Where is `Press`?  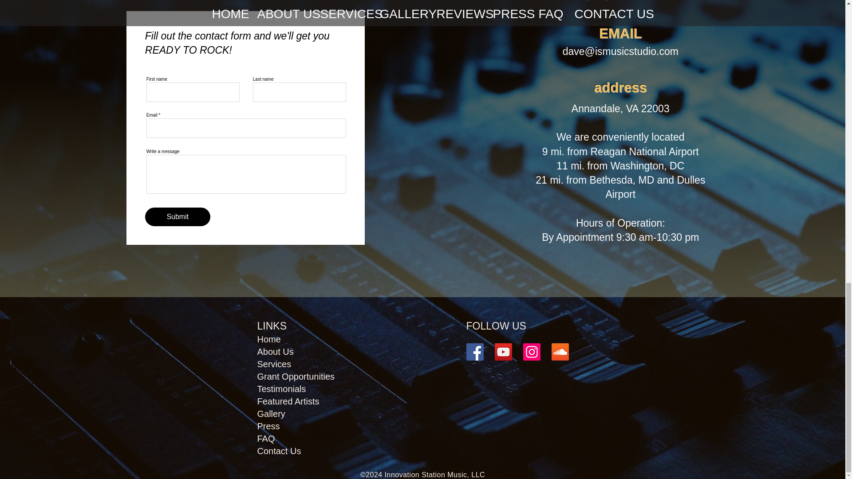 Press is located at coordinates (268, 426).